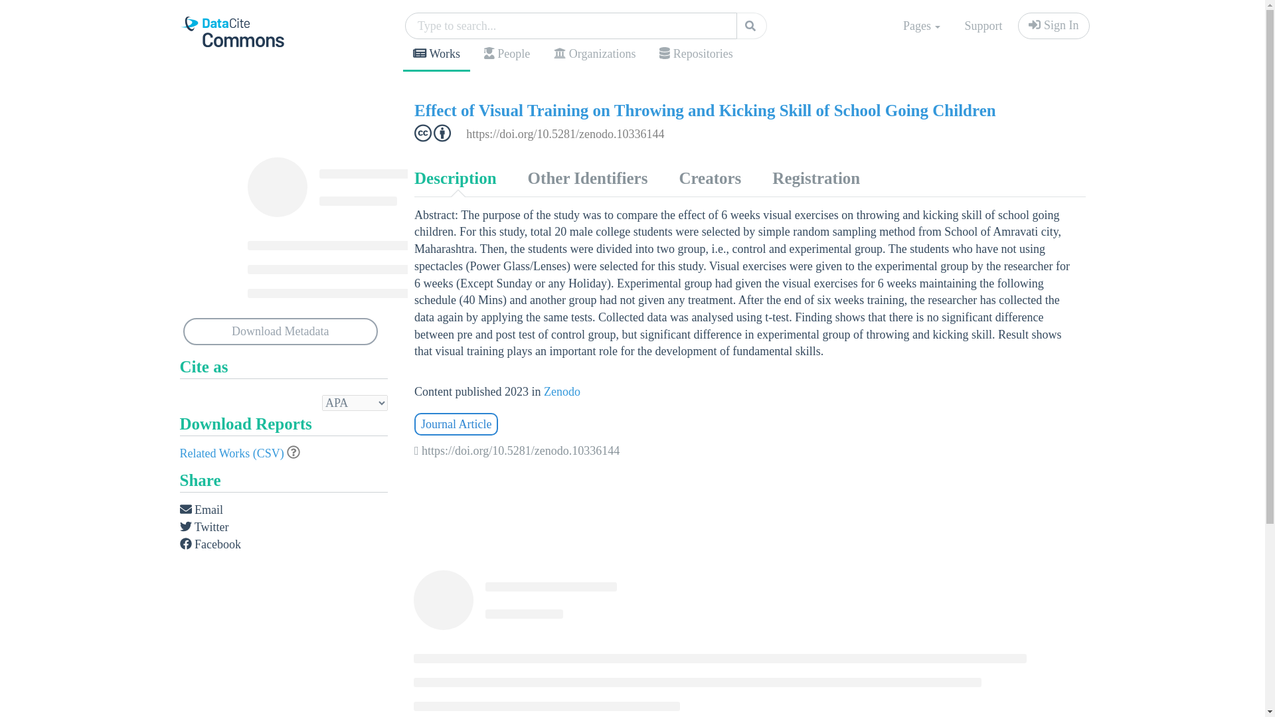 This screenshot has height=717, width=1275. I want to click on Description, so click(455, 178).